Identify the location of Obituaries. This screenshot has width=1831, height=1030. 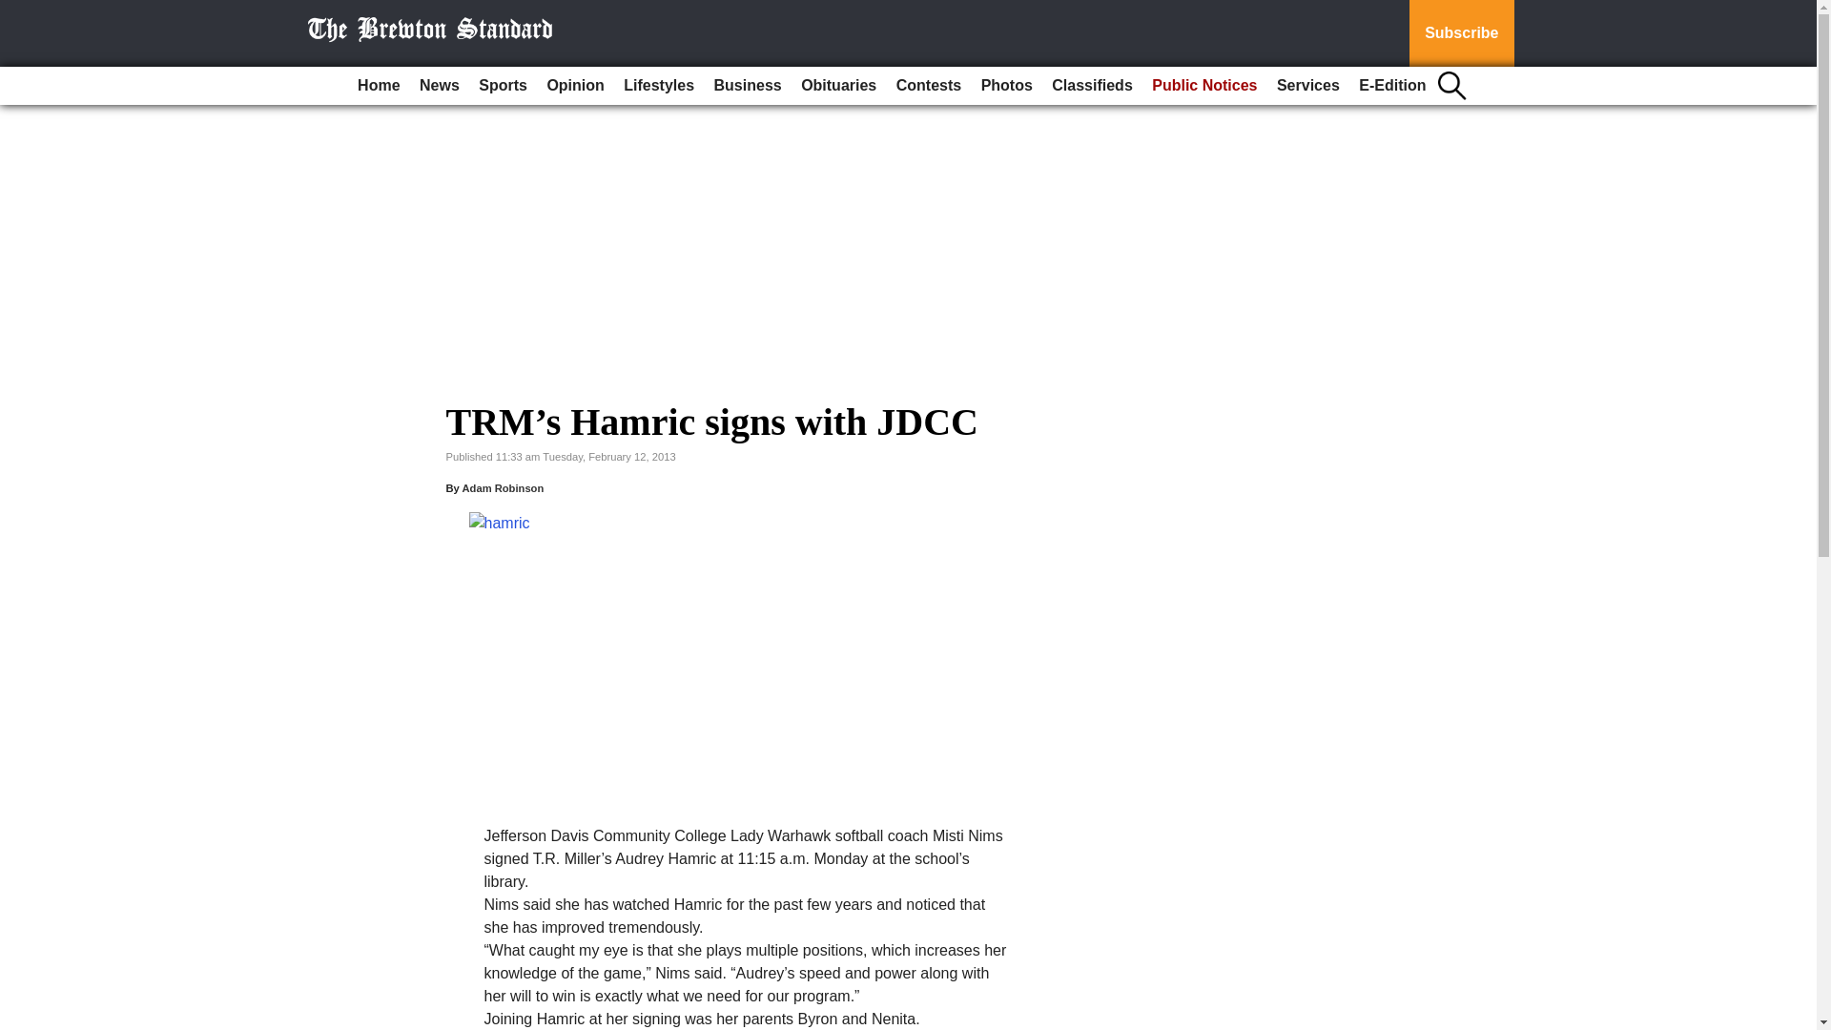
(838, 86).